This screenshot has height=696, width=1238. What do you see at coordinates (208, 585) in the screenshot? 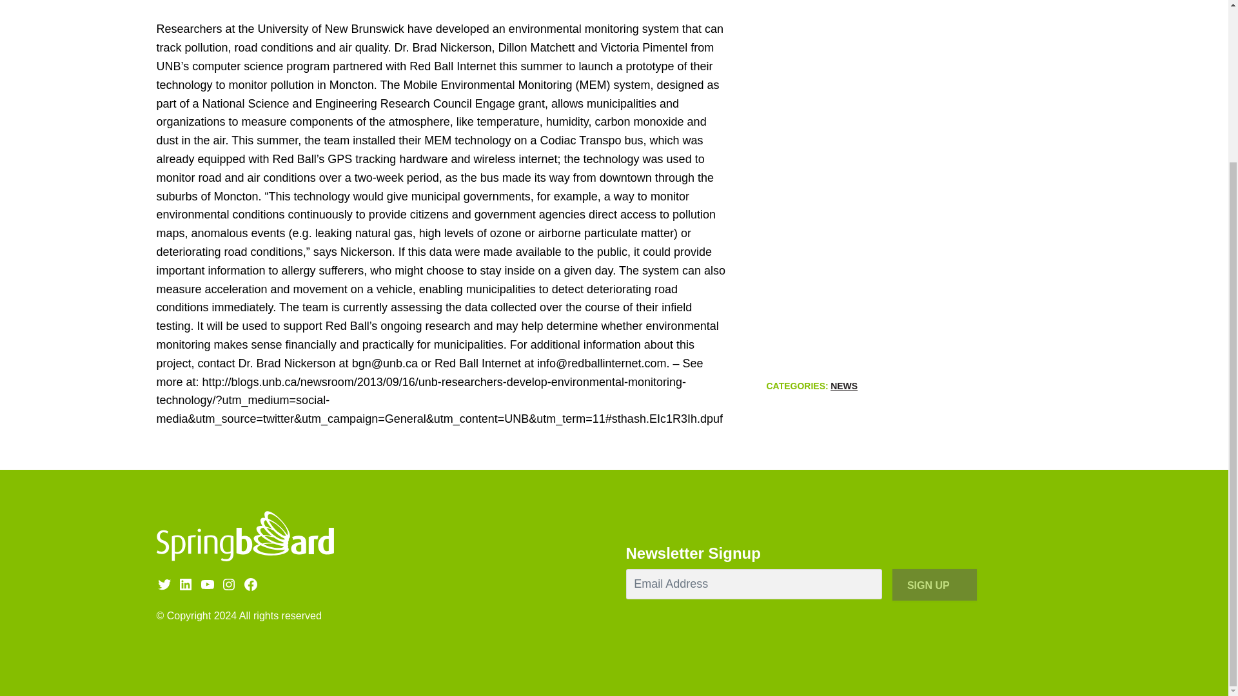
I see `YouTube` at bounding box center [208, 585].